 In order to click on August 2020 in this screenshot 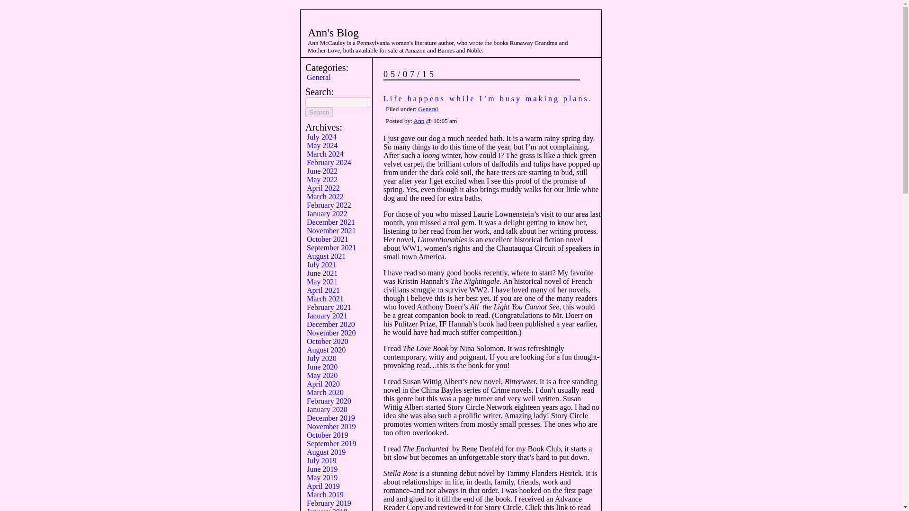, I will do `click(326, 350)`.